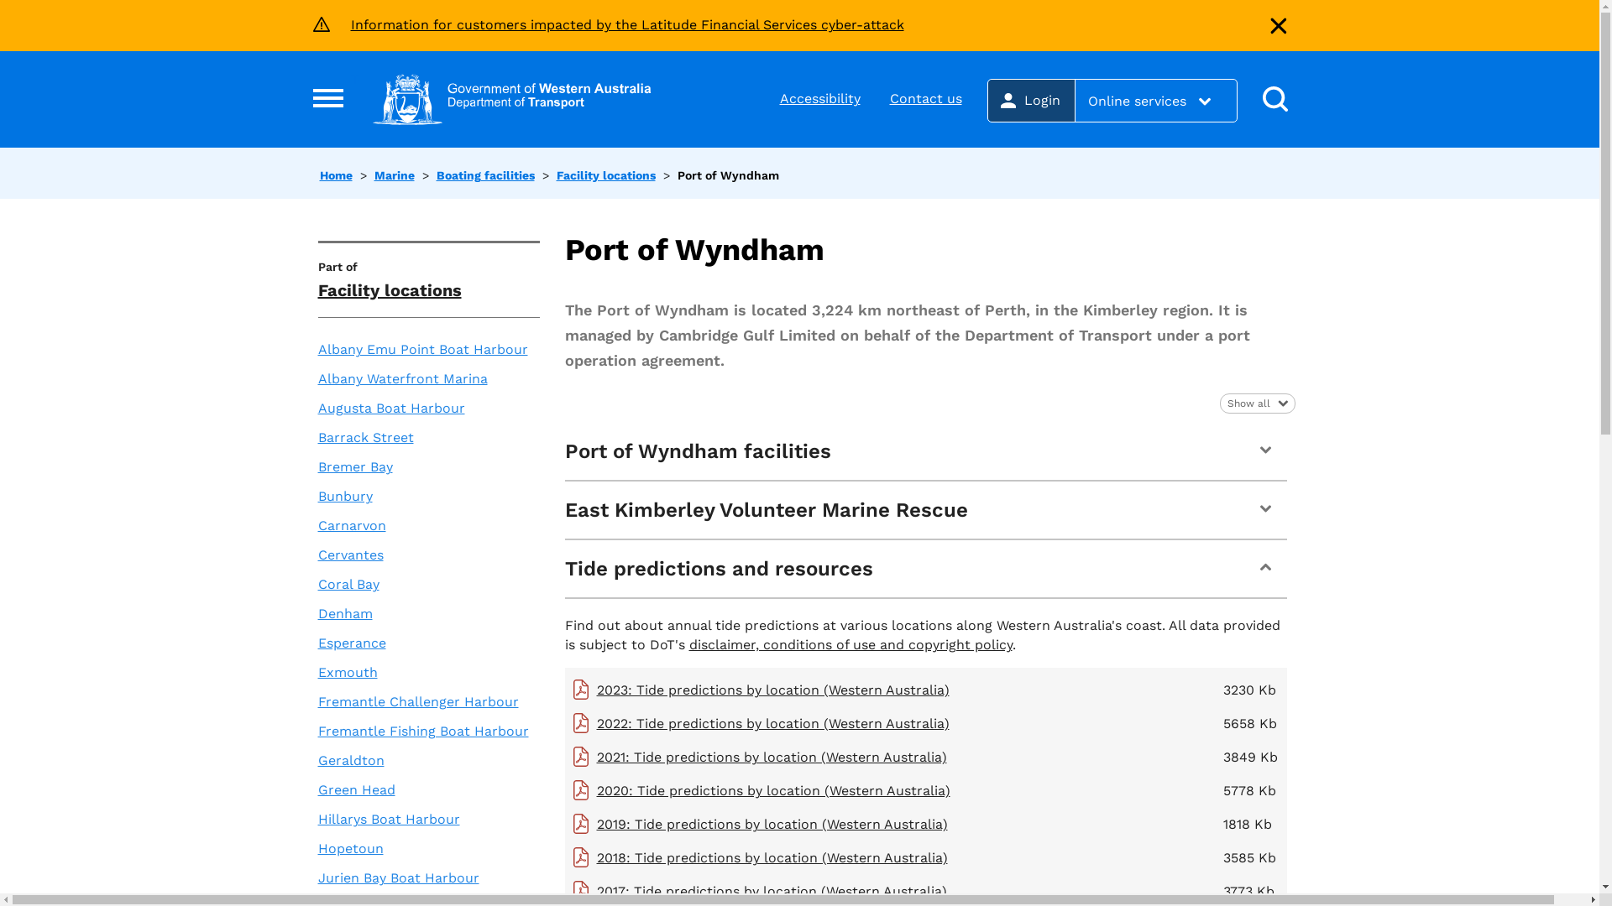 This screenshot has width=1612, height=906. What do you see at coordinates (772, 723) in the screenshot?
I see `2022: Tide predictions by location (Western Australia)` at bounding box center [772, 723].